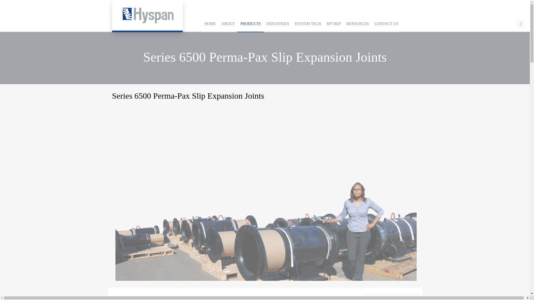 Image resolution: width=534 pixels, height=300 pixels. What do you see at coordinates (278, 24) in the screenshot?
I see `INDUSTRIES` at bounding box center [278, 24].